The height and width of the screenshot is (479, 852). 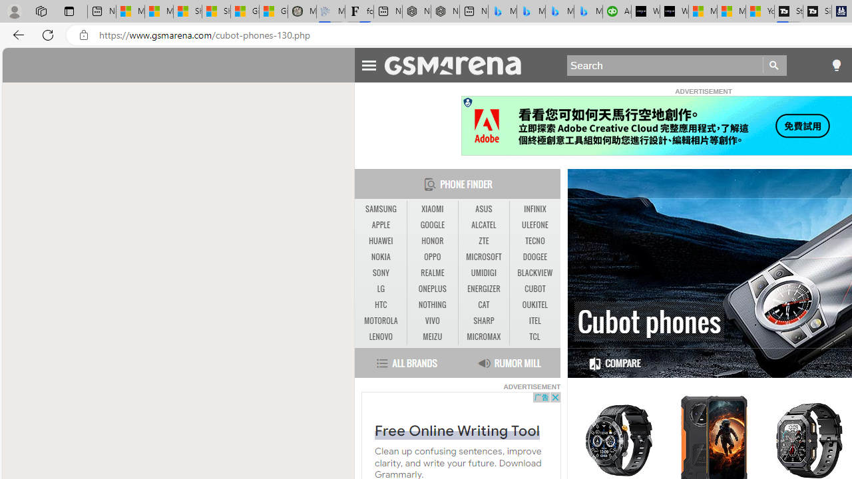 I want to click on ENERGIZER, so click(x=483, y=289).